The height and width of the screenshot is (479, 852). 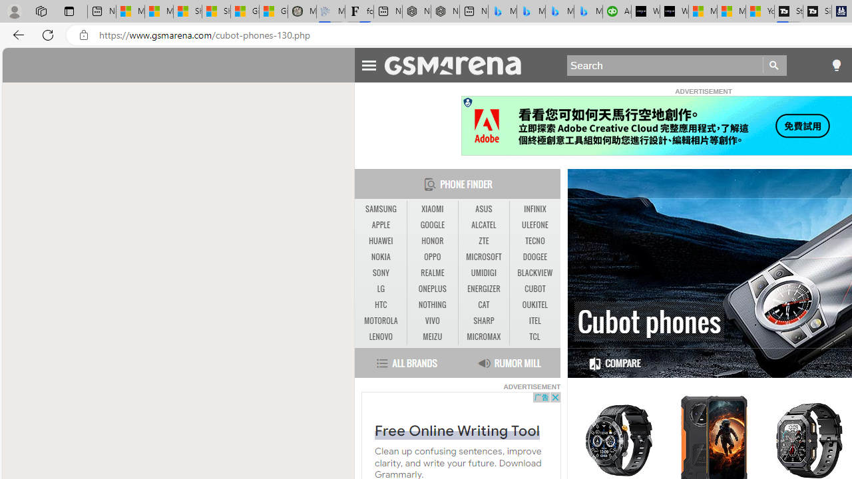 I want to click on ENERGIZER, so click(x=483, y=289).